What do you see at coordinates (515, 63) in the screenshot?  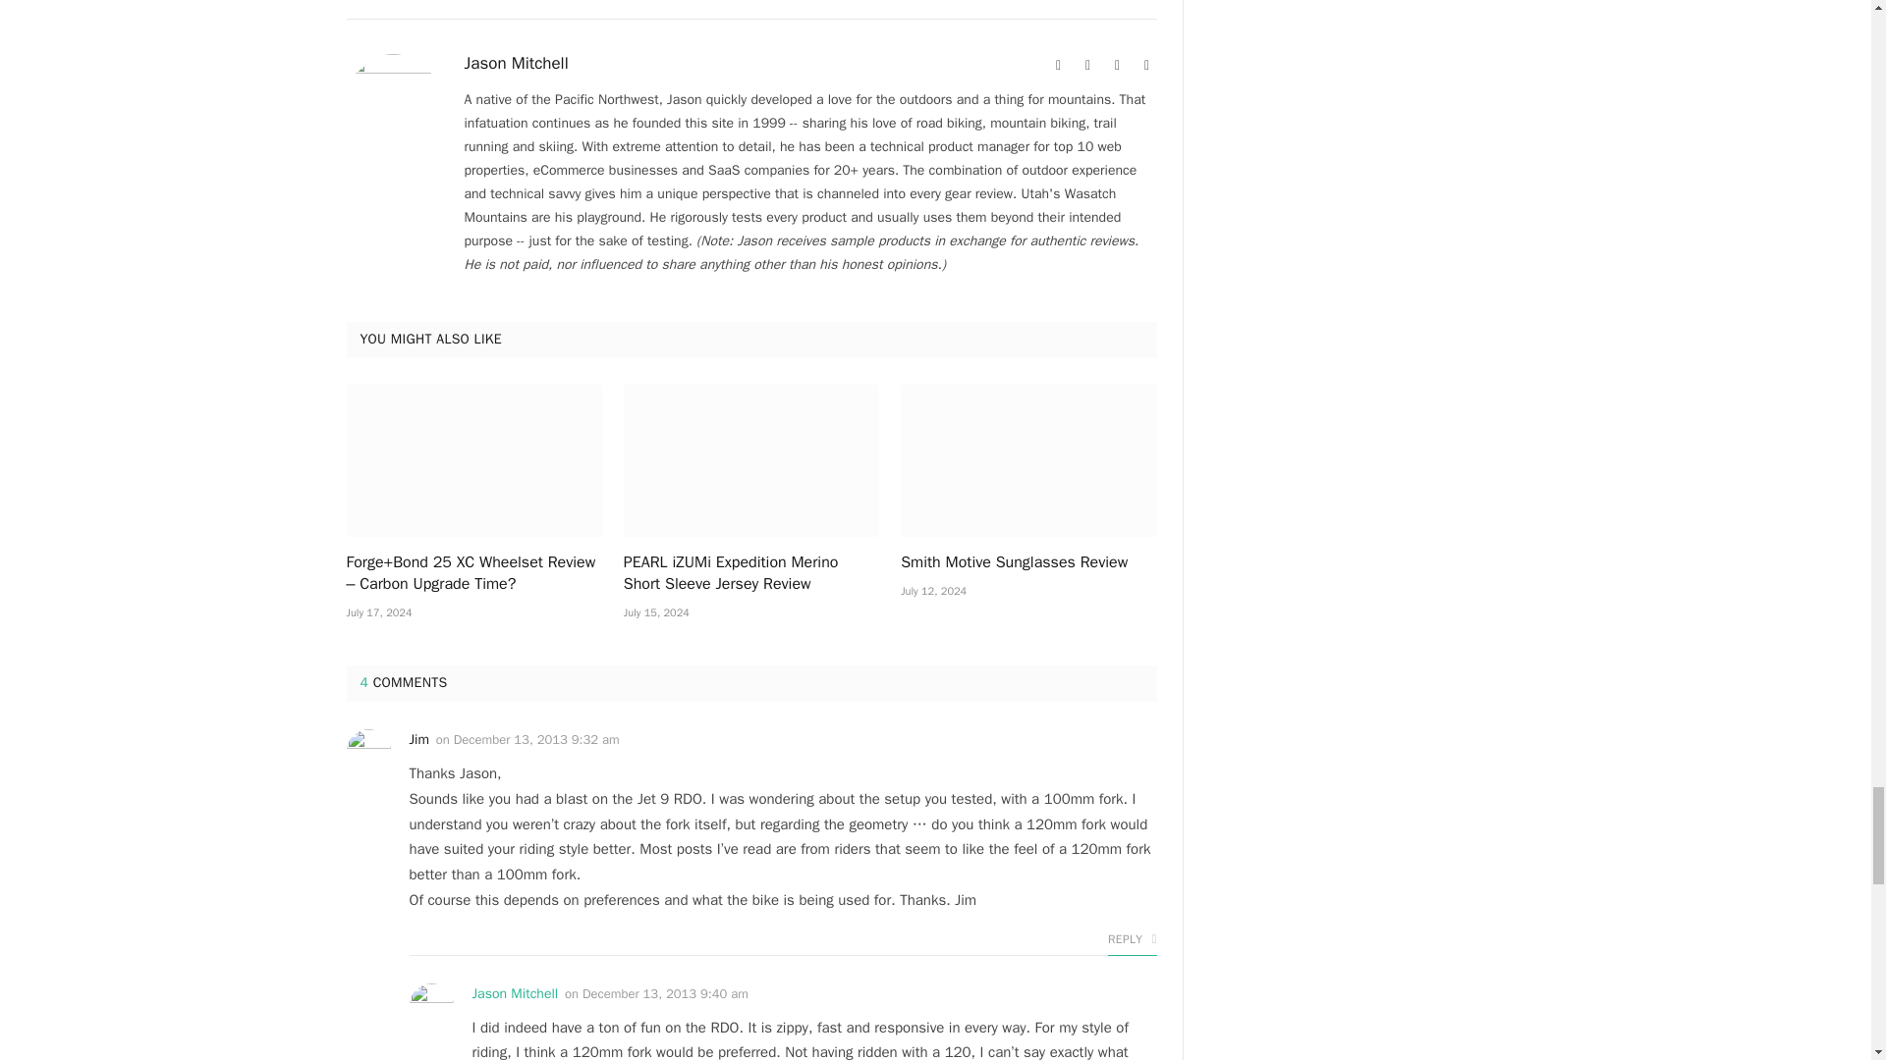 I see `Jason Mitchell` at bounding box center [515, 63].